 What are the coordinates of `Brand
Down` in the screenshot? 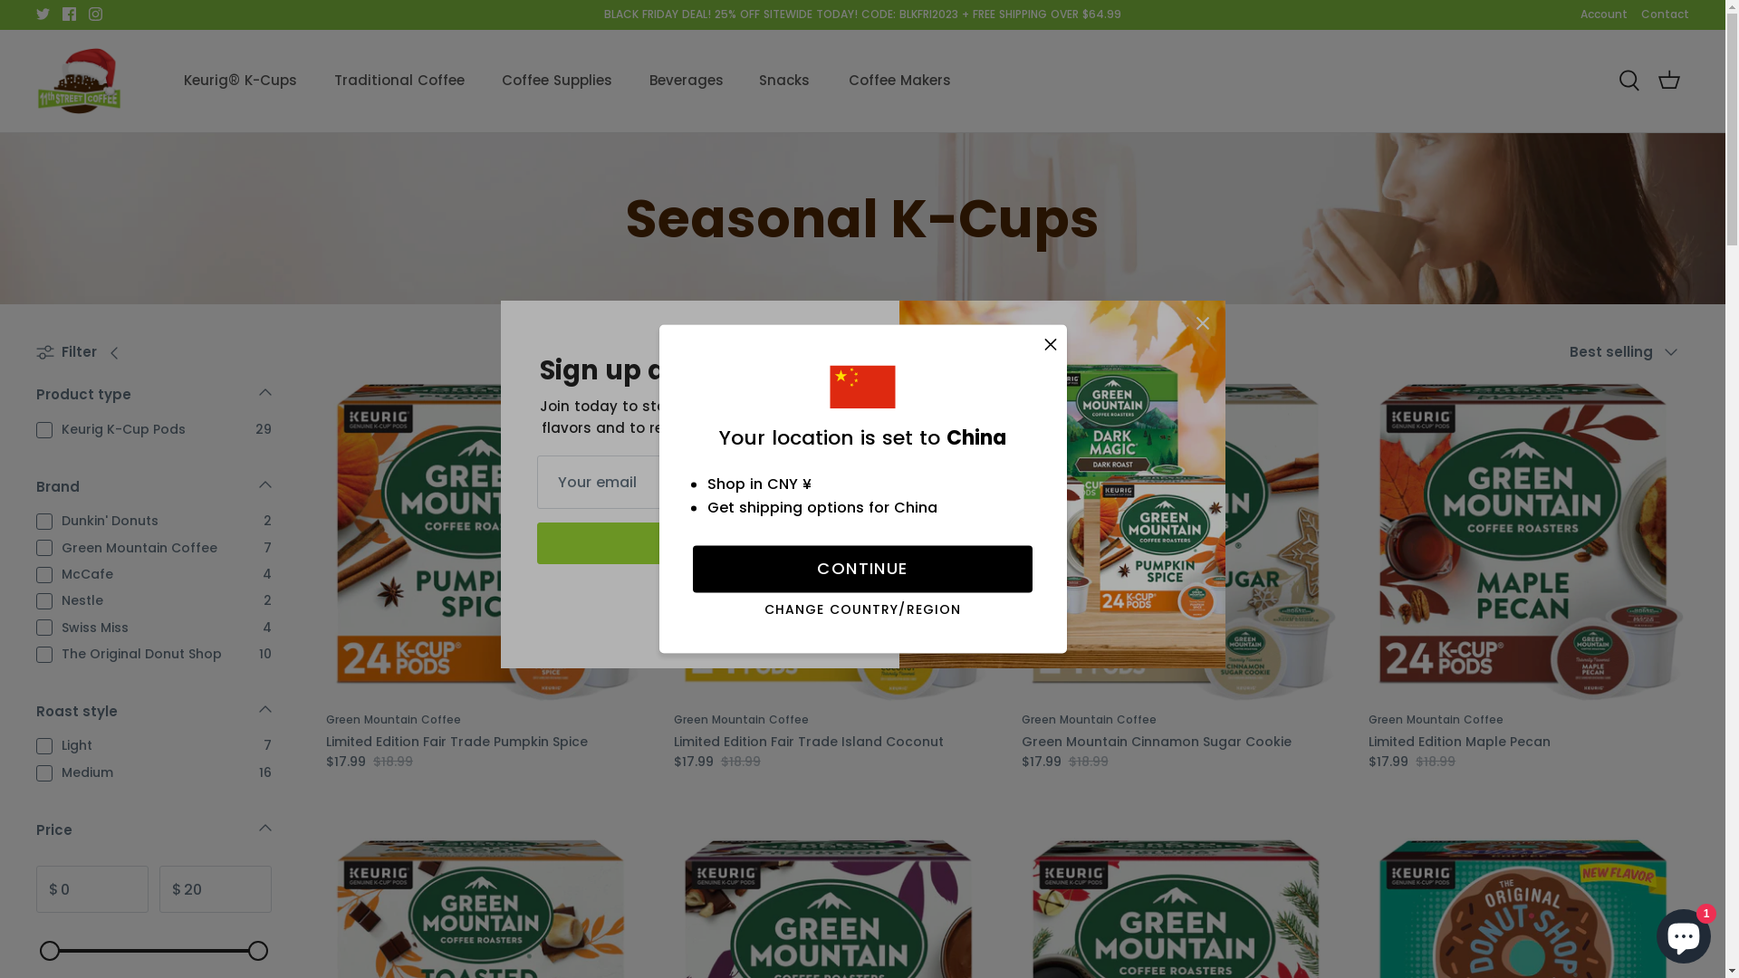 It's located at (154, 493).